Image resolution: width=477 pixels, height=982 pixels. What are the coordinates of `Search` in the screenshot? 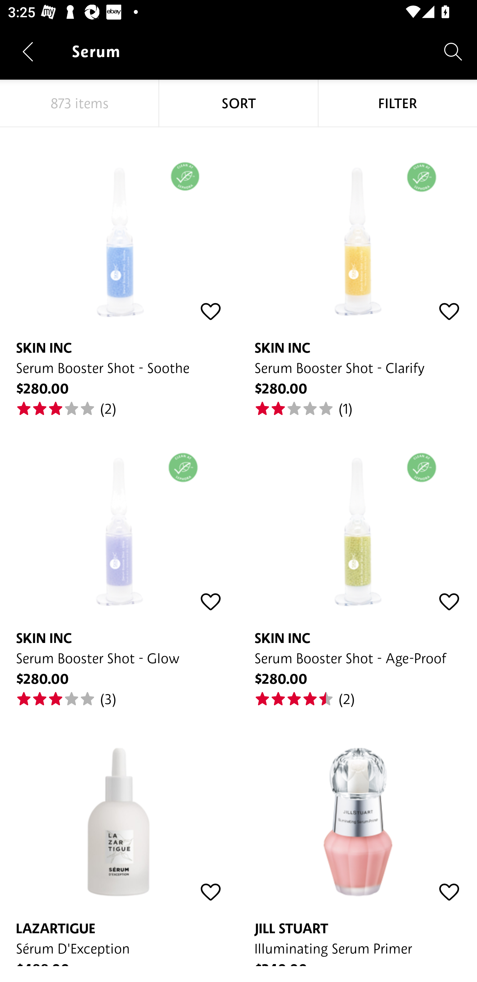 It's located at (453, 51).